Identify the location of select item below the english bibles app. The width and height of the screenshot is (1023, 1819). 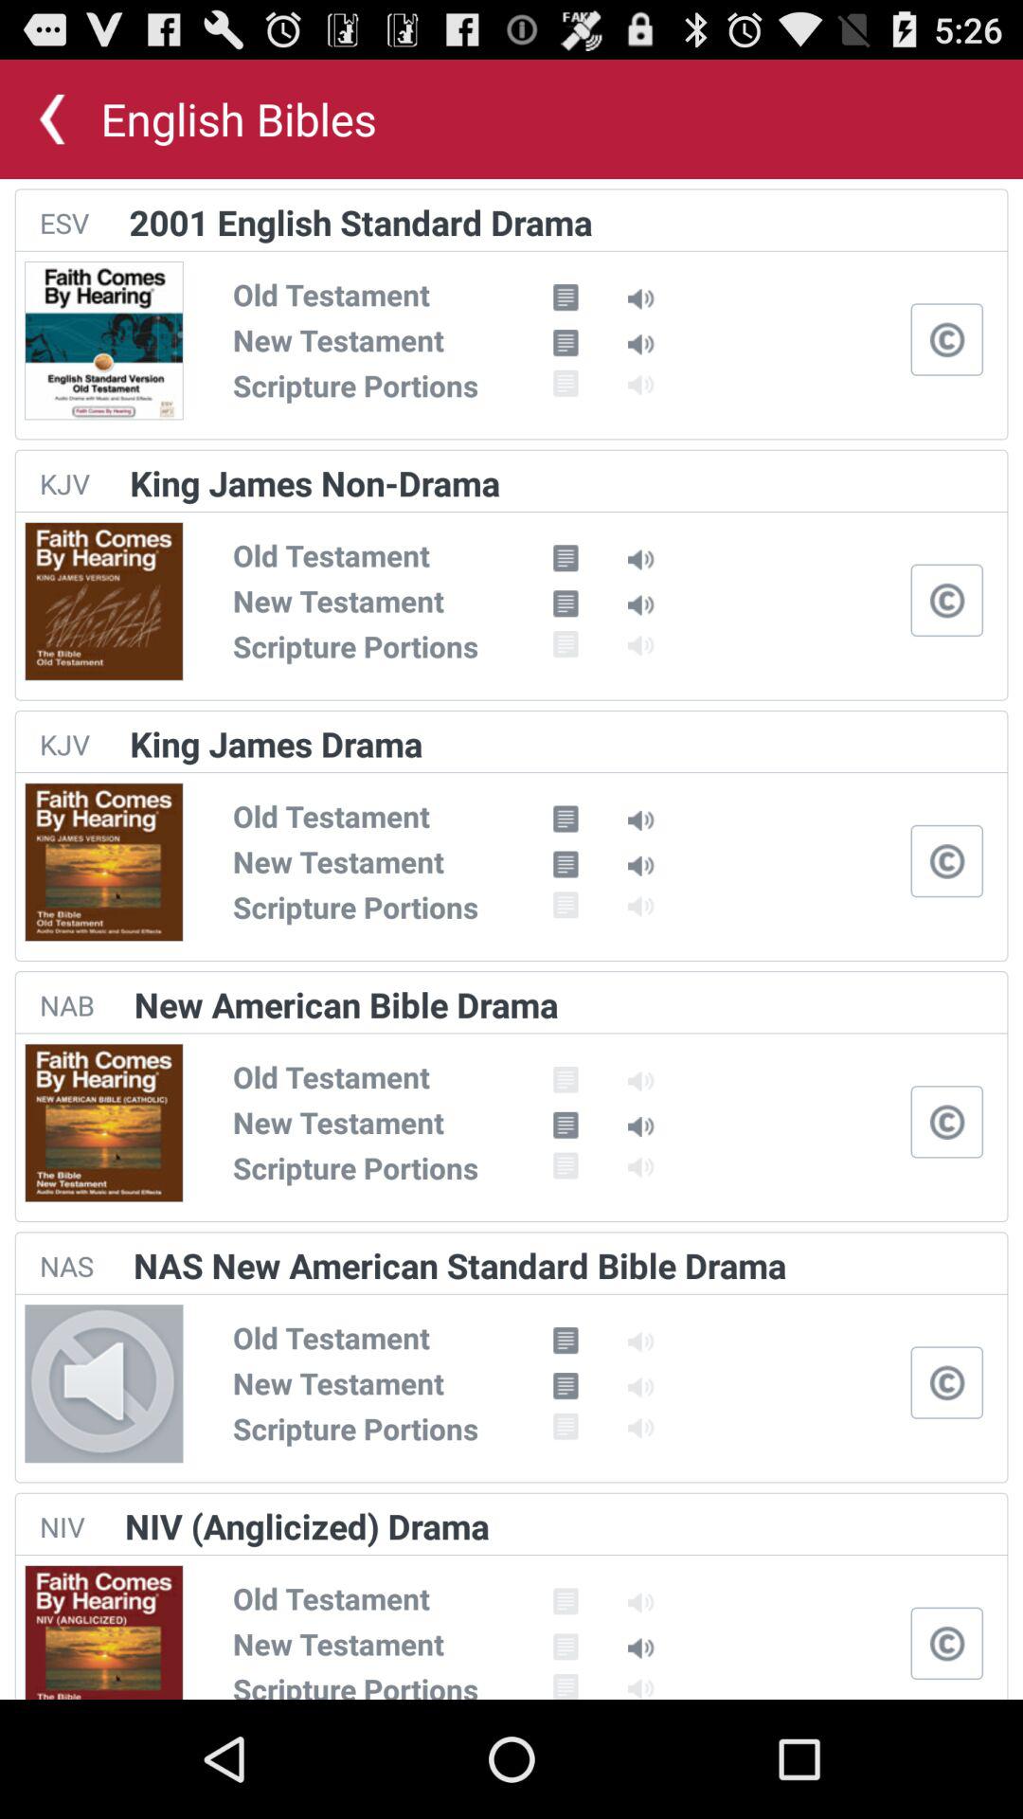
(360, 222).